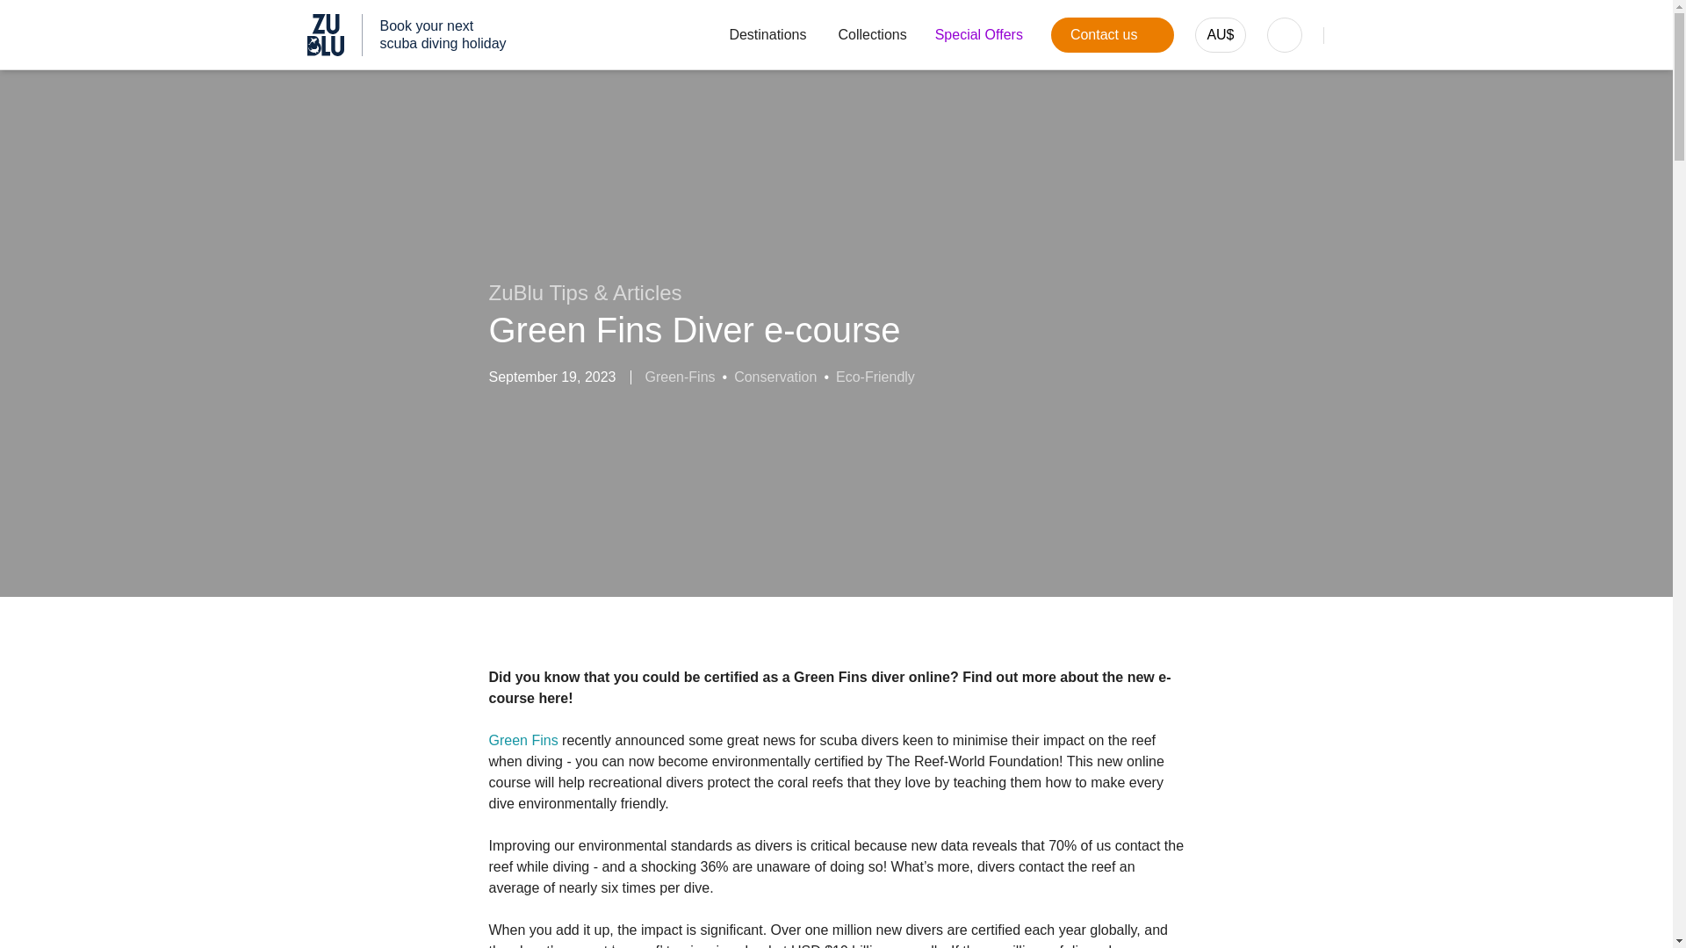  I want to click on Special Offers, so click(979, 35).